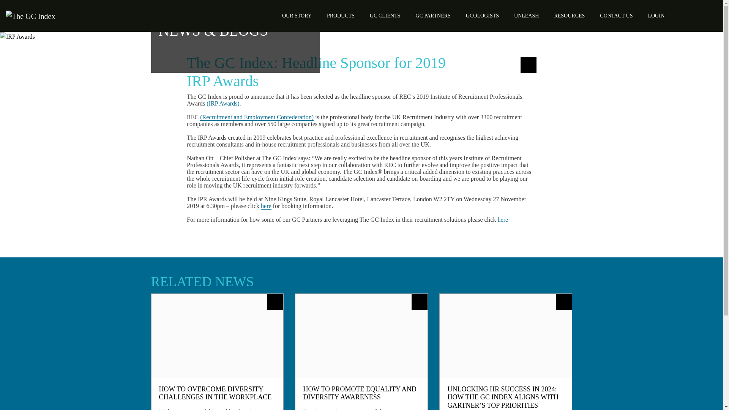 The image size is (729, 410). I want to click on PRODUCTS, so click(341, 16).